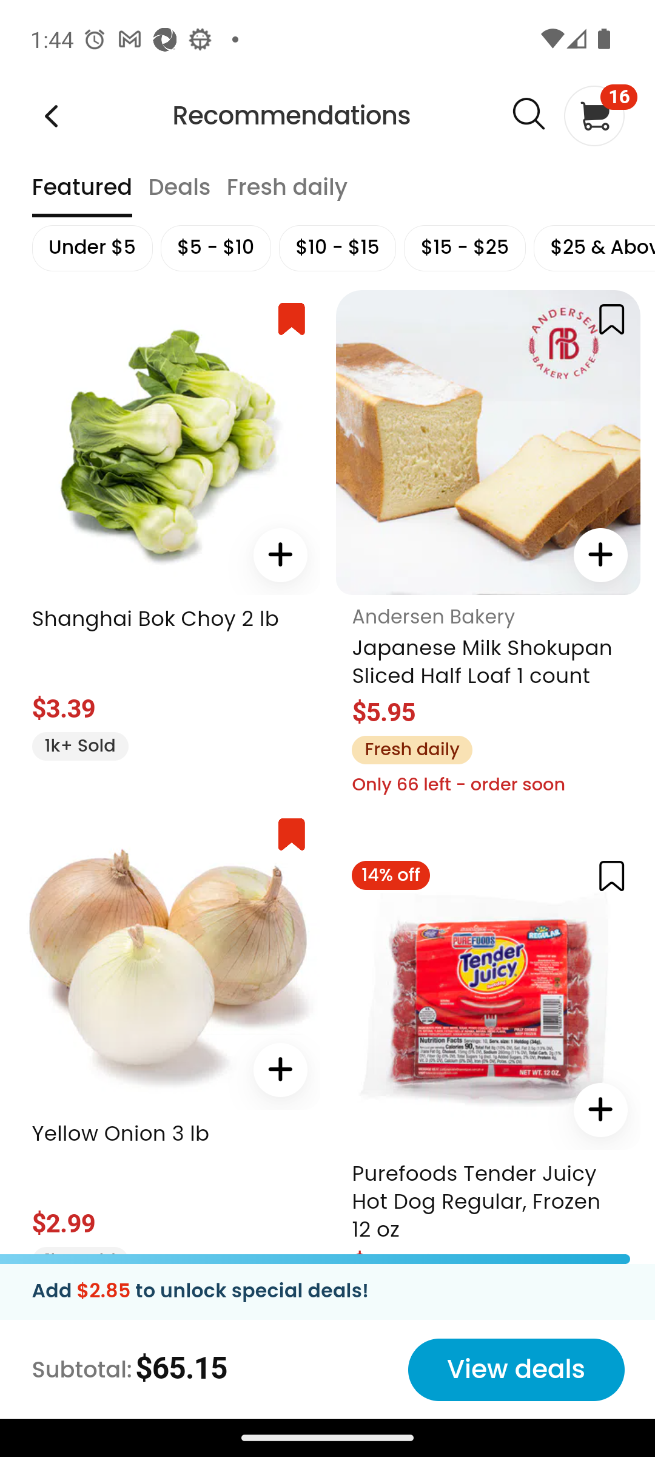  I want to click on , so click(291, 834).